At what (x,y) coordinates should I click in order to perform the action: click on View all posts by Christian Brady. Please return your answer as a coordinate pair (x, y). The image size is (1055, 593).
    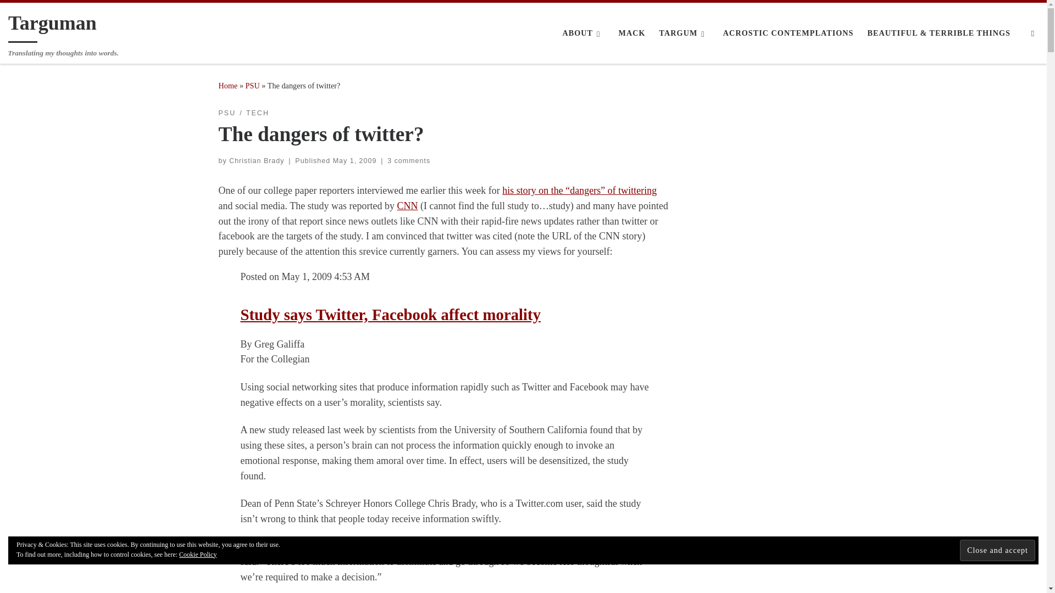
    Looking at the image, I should click on (256, 161).